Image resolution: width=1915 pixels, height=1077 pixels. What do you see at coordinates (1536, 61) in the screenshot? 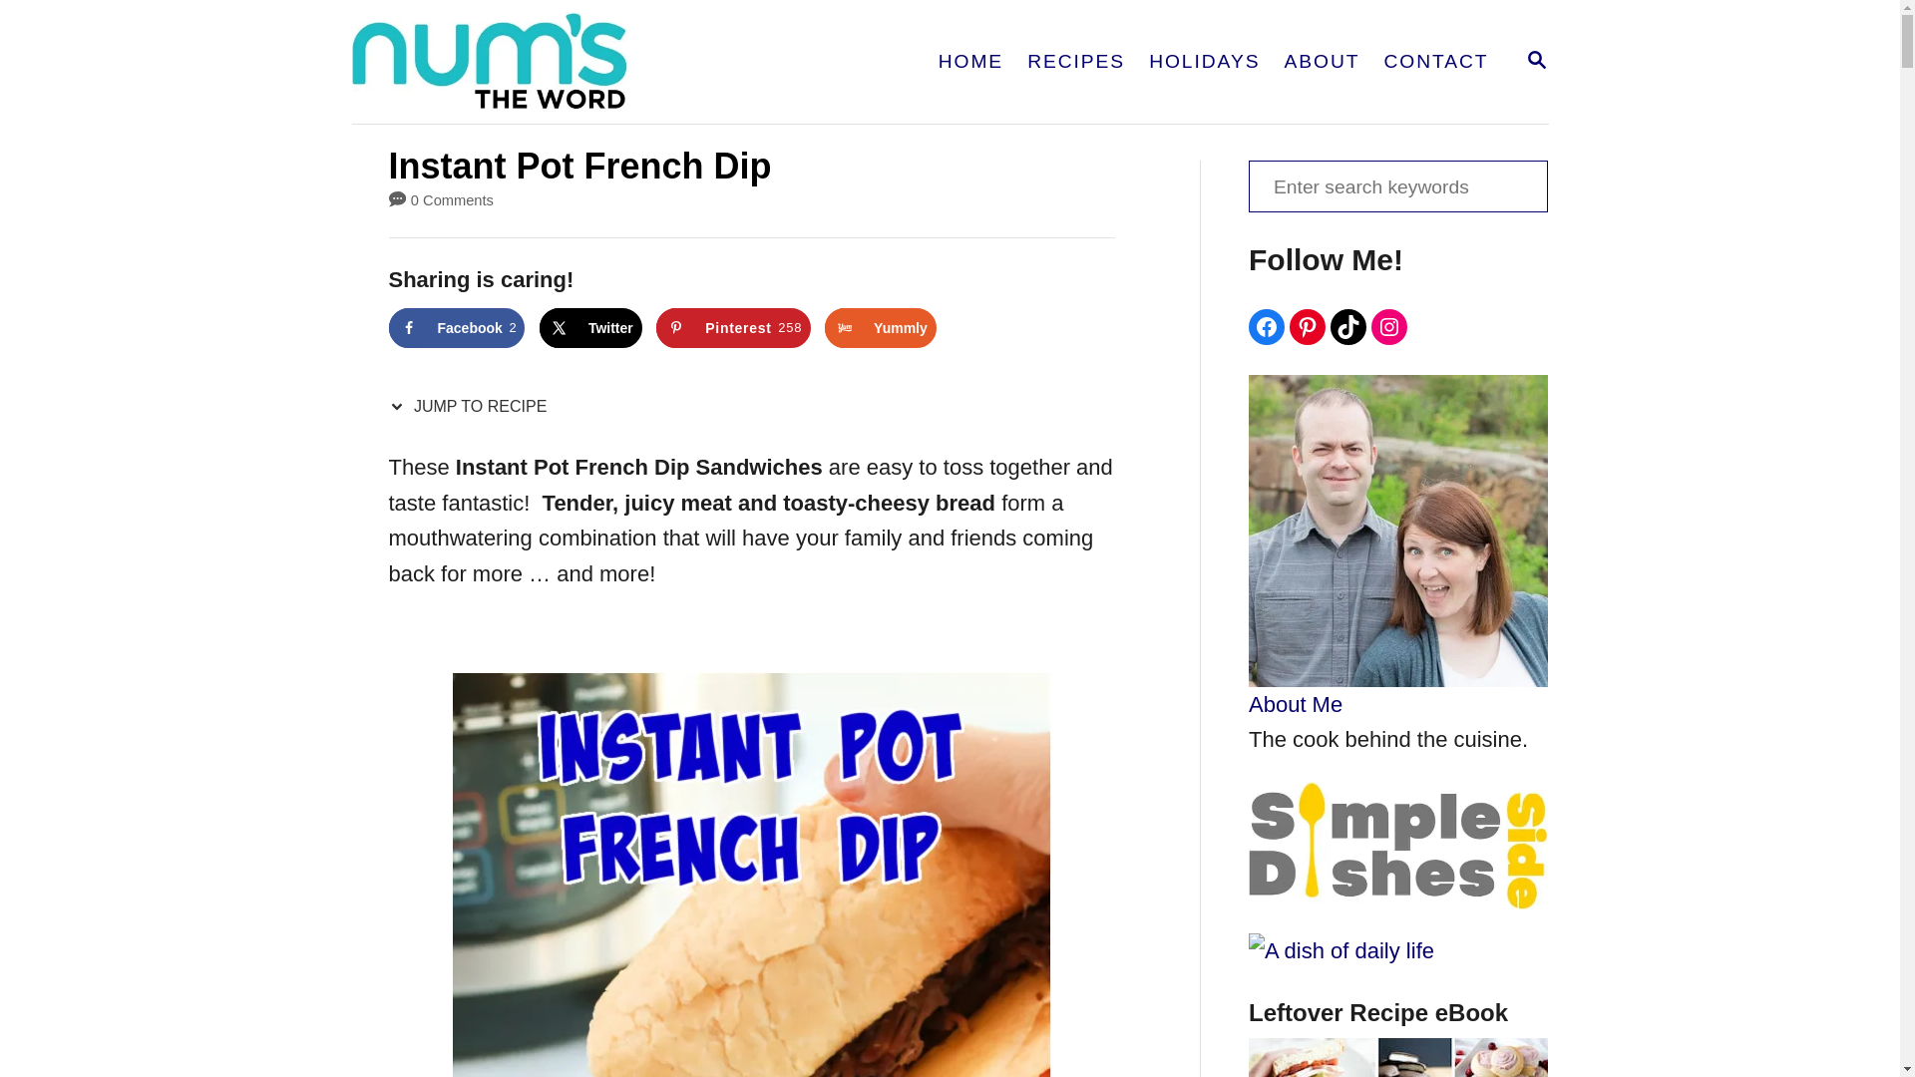
I see `Share on Yummly` at bounding box center [1536, 61].